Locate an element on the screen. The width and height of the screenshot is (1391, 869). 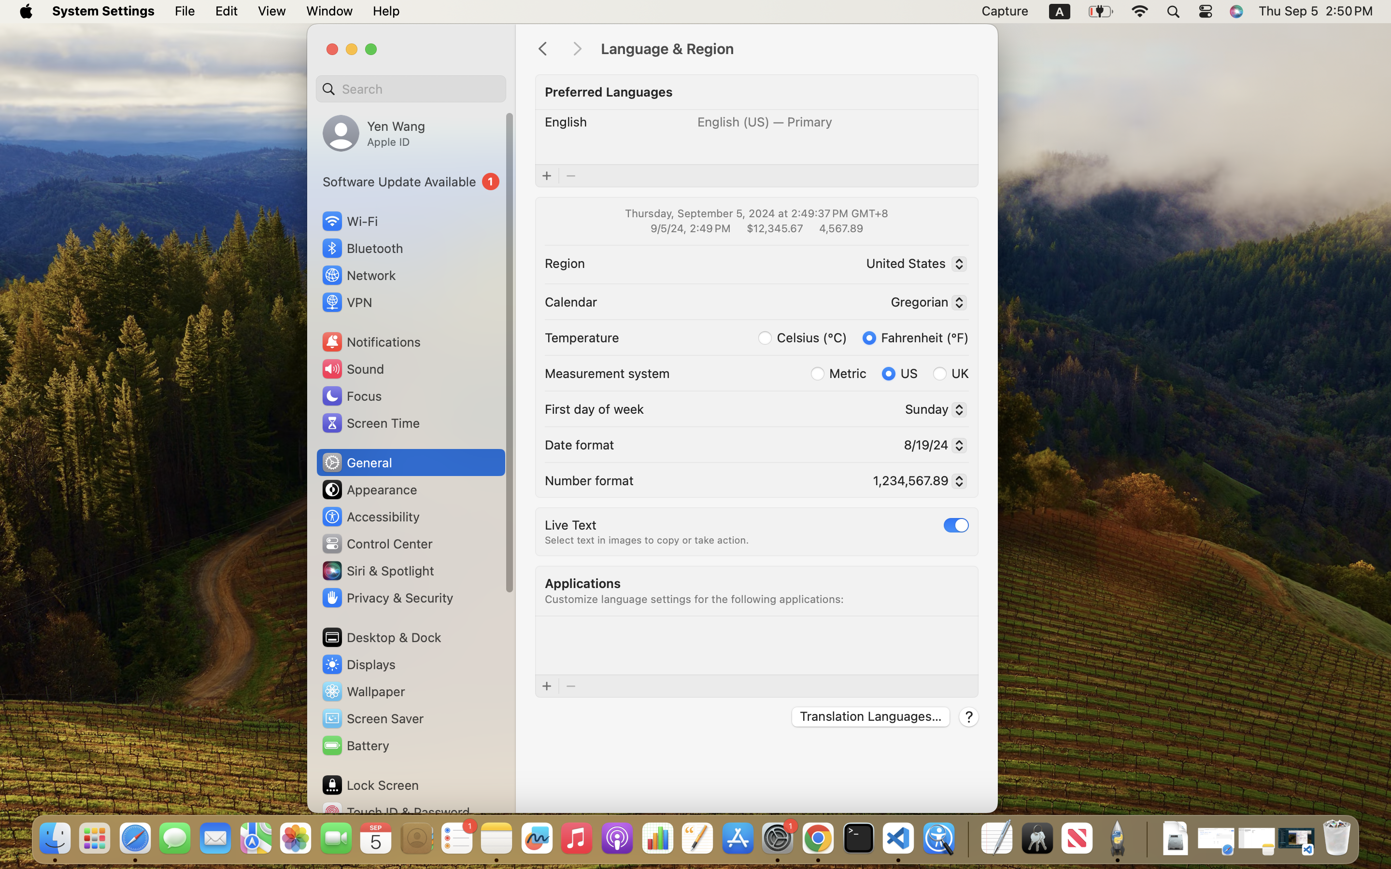
Date format is located at coordinates (580, 444).